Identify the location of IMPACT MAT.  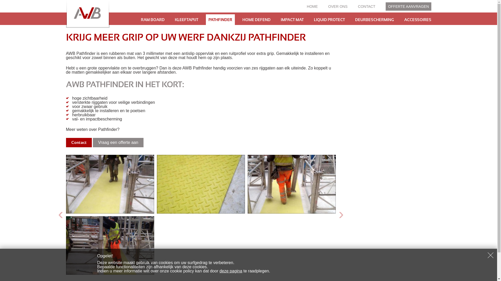
(292, 20).